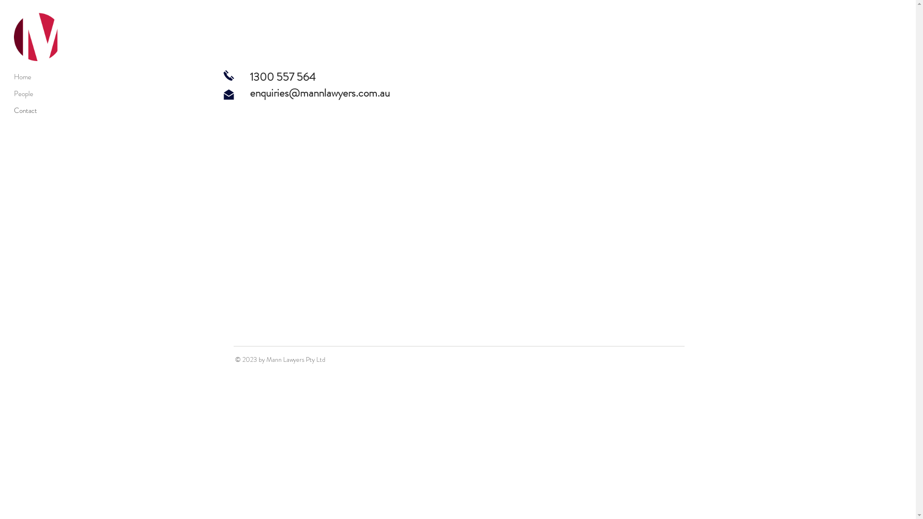 Image resolution: width=923 pixels, height=519 pixels. What do you see at coordinates (48, 94) in the screenshot?
I see `People` at bounding box center [48, 94].